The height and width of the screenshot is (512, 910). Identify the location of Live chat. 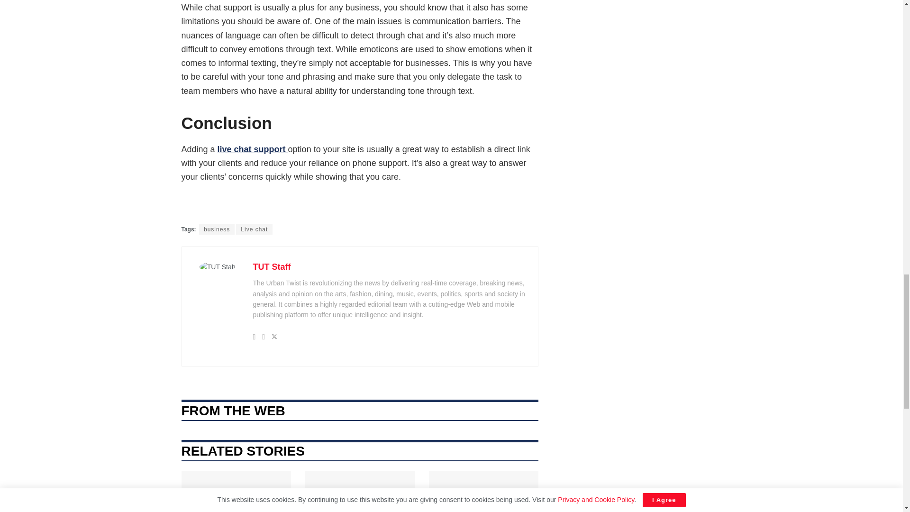
(254, 229).